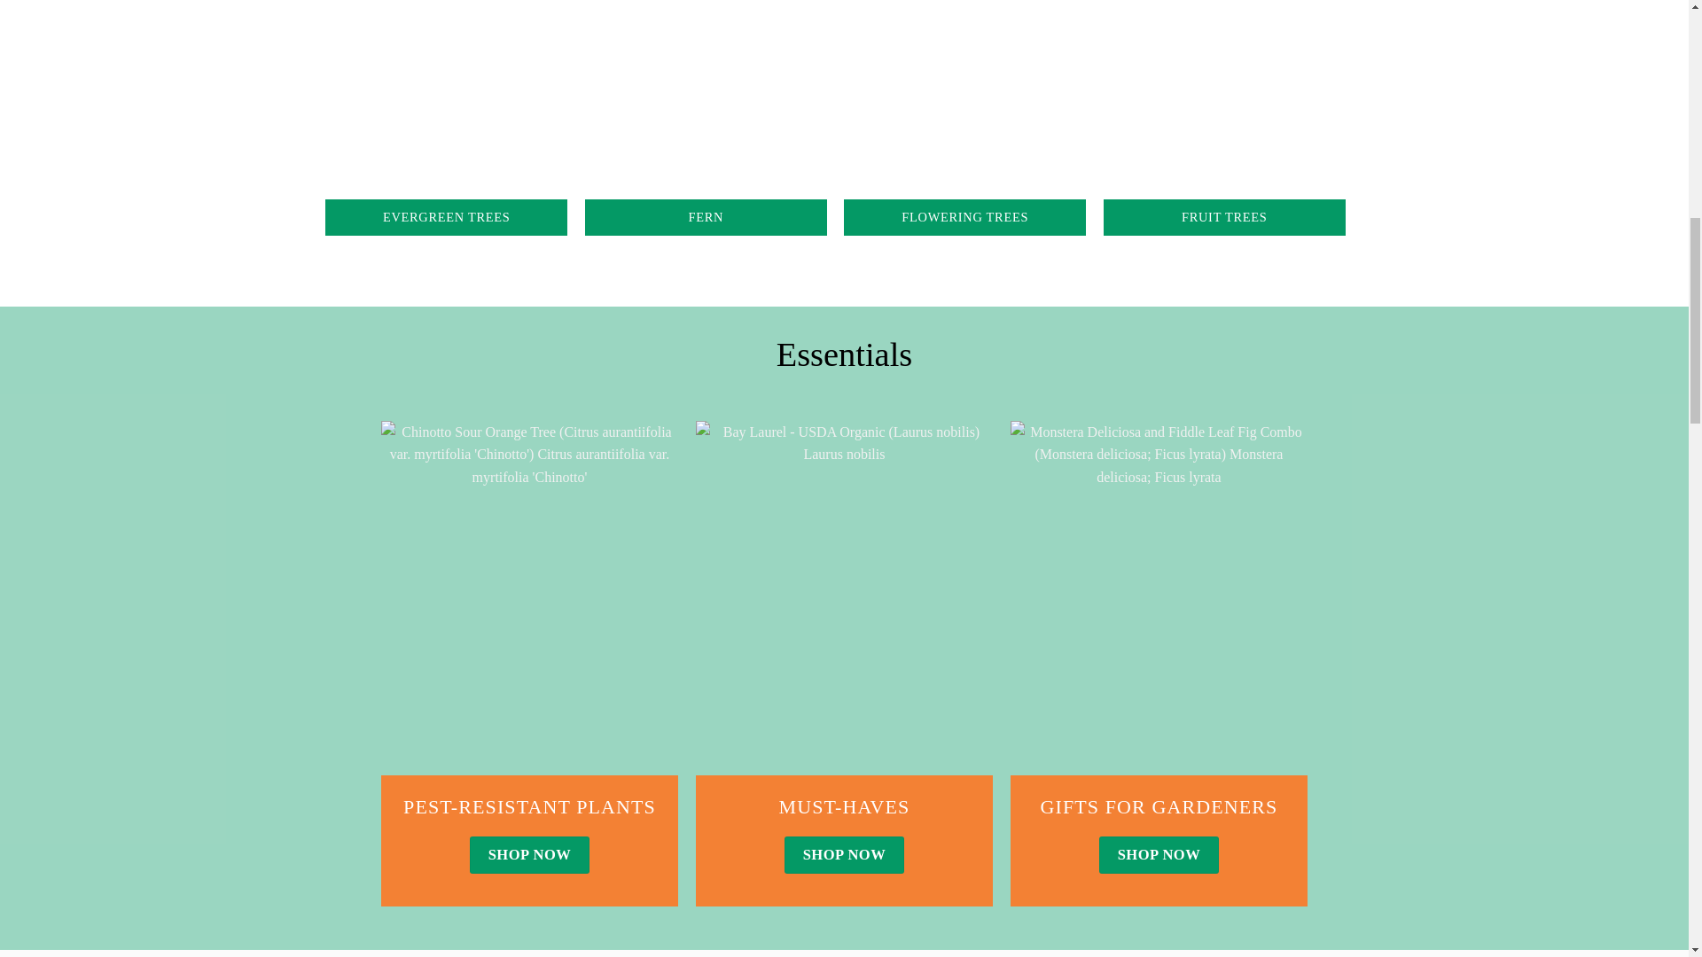  I want to click on EVERGREEN TREES, so click(445, 118).